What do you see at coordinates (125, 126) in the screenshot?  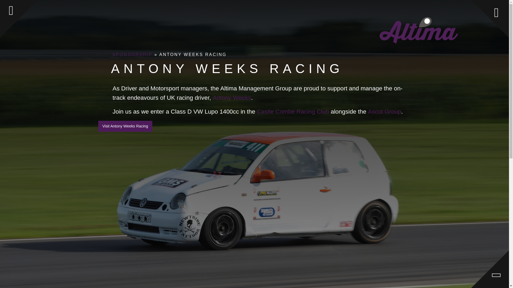 I see `Visit Antony Weeks Racing` at bounding box center [125, 126].